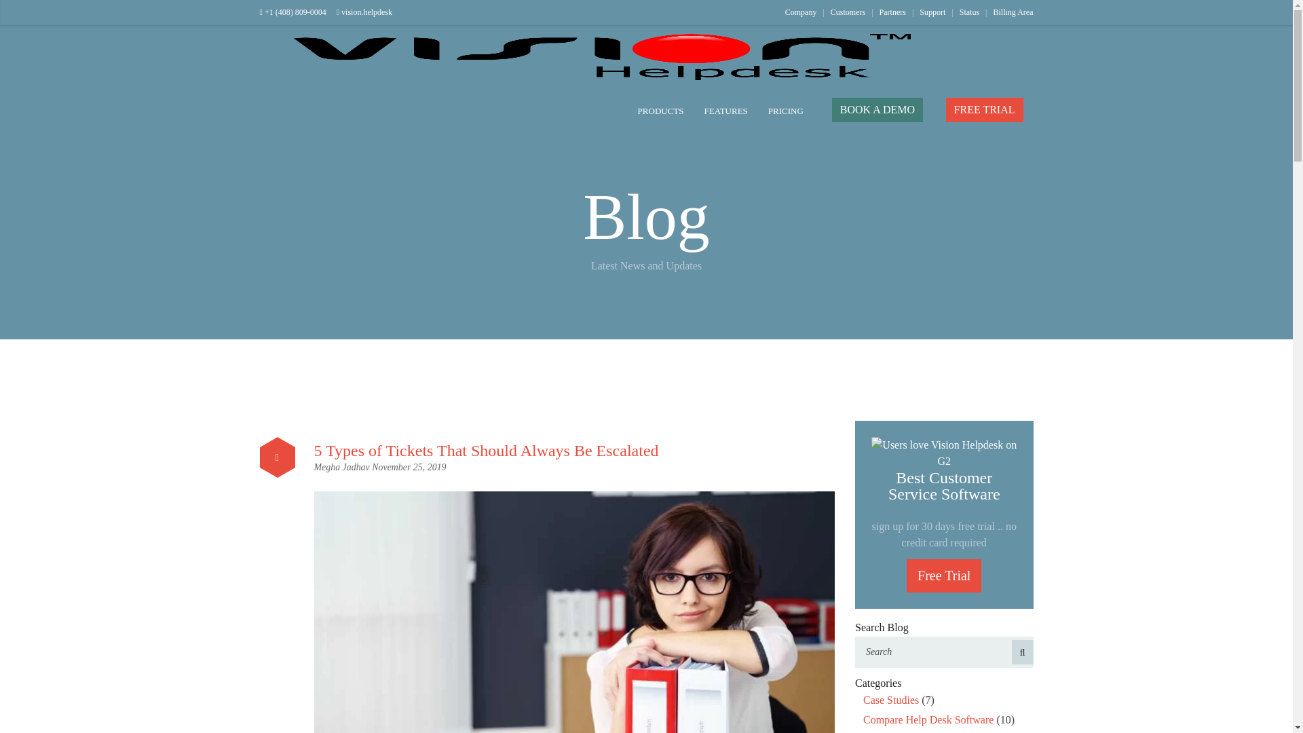 This screenshot has width=1303, height=733. What do you see at coordinates (1013, 12) in the screenshot?
I see `Billing Area` at bounding box center [1013, 12].